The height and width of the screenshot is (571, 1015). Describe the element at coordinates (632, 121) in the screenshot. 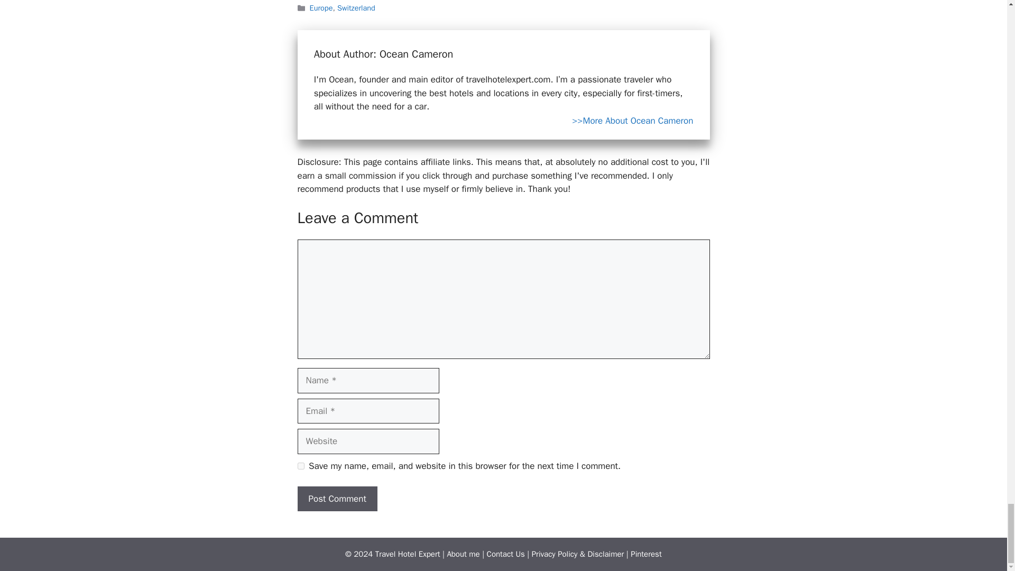

I see `Read more` at that location.